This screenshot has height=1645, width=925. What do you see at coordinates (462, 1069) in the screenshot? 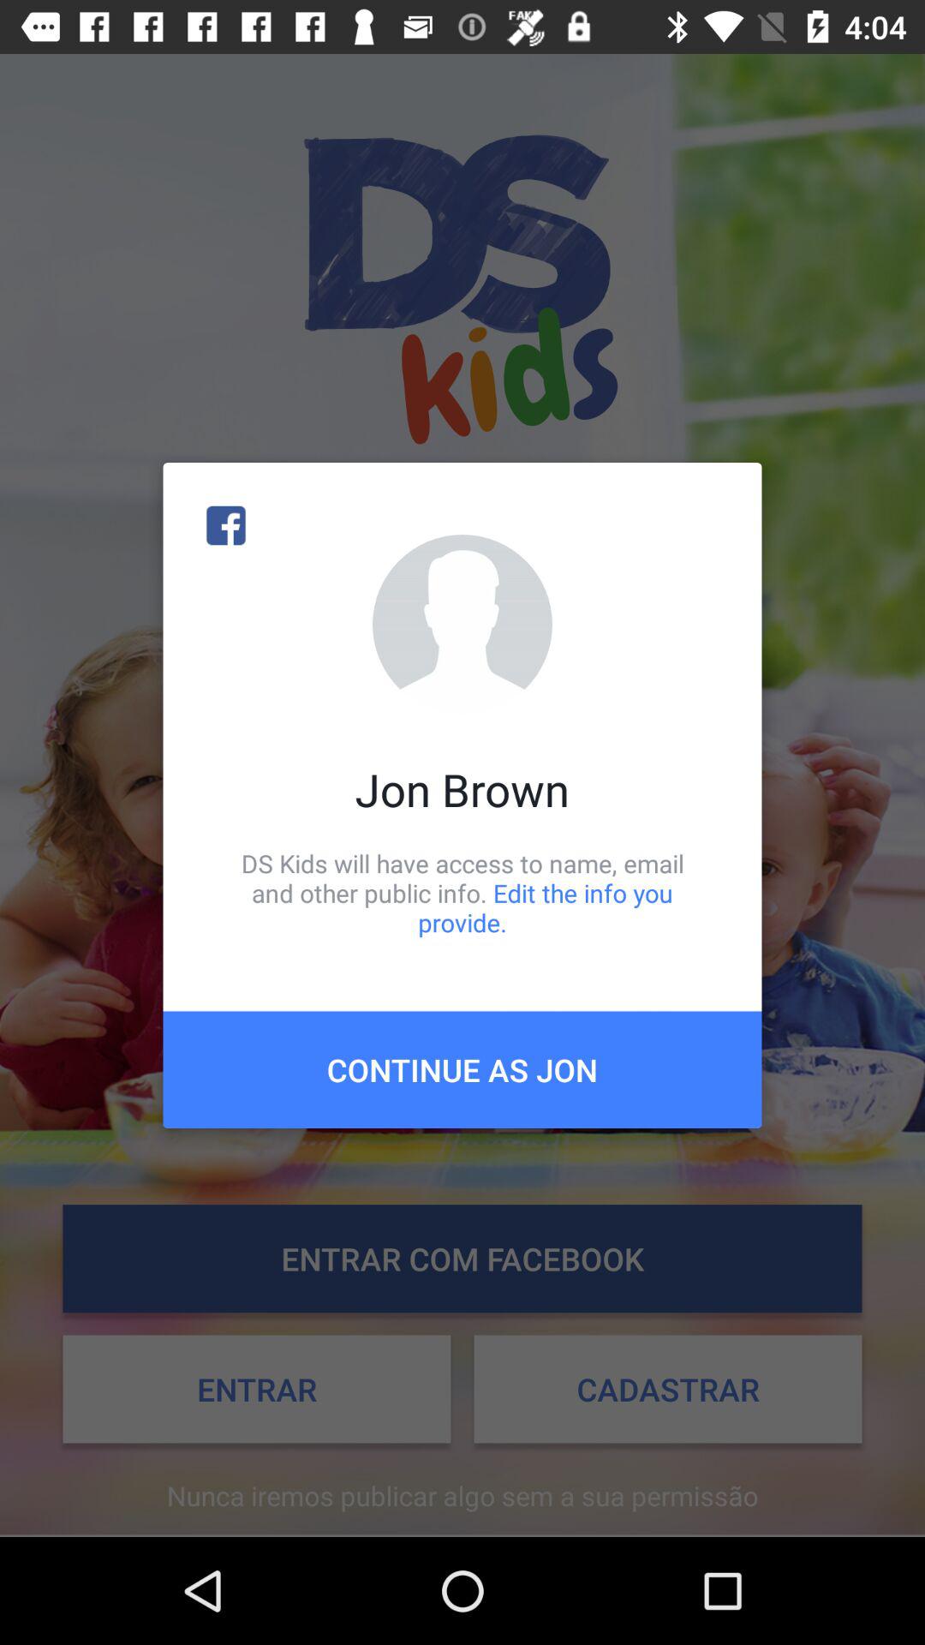
I see `flip to continue as jon icon` at bounding box center [462, 1069].